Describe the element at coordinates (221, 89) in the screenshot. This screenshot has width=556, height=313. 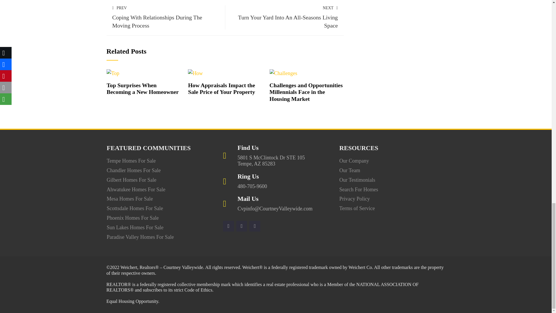
I see `Top Surprises When Becoming a New Homeowner` at that location.